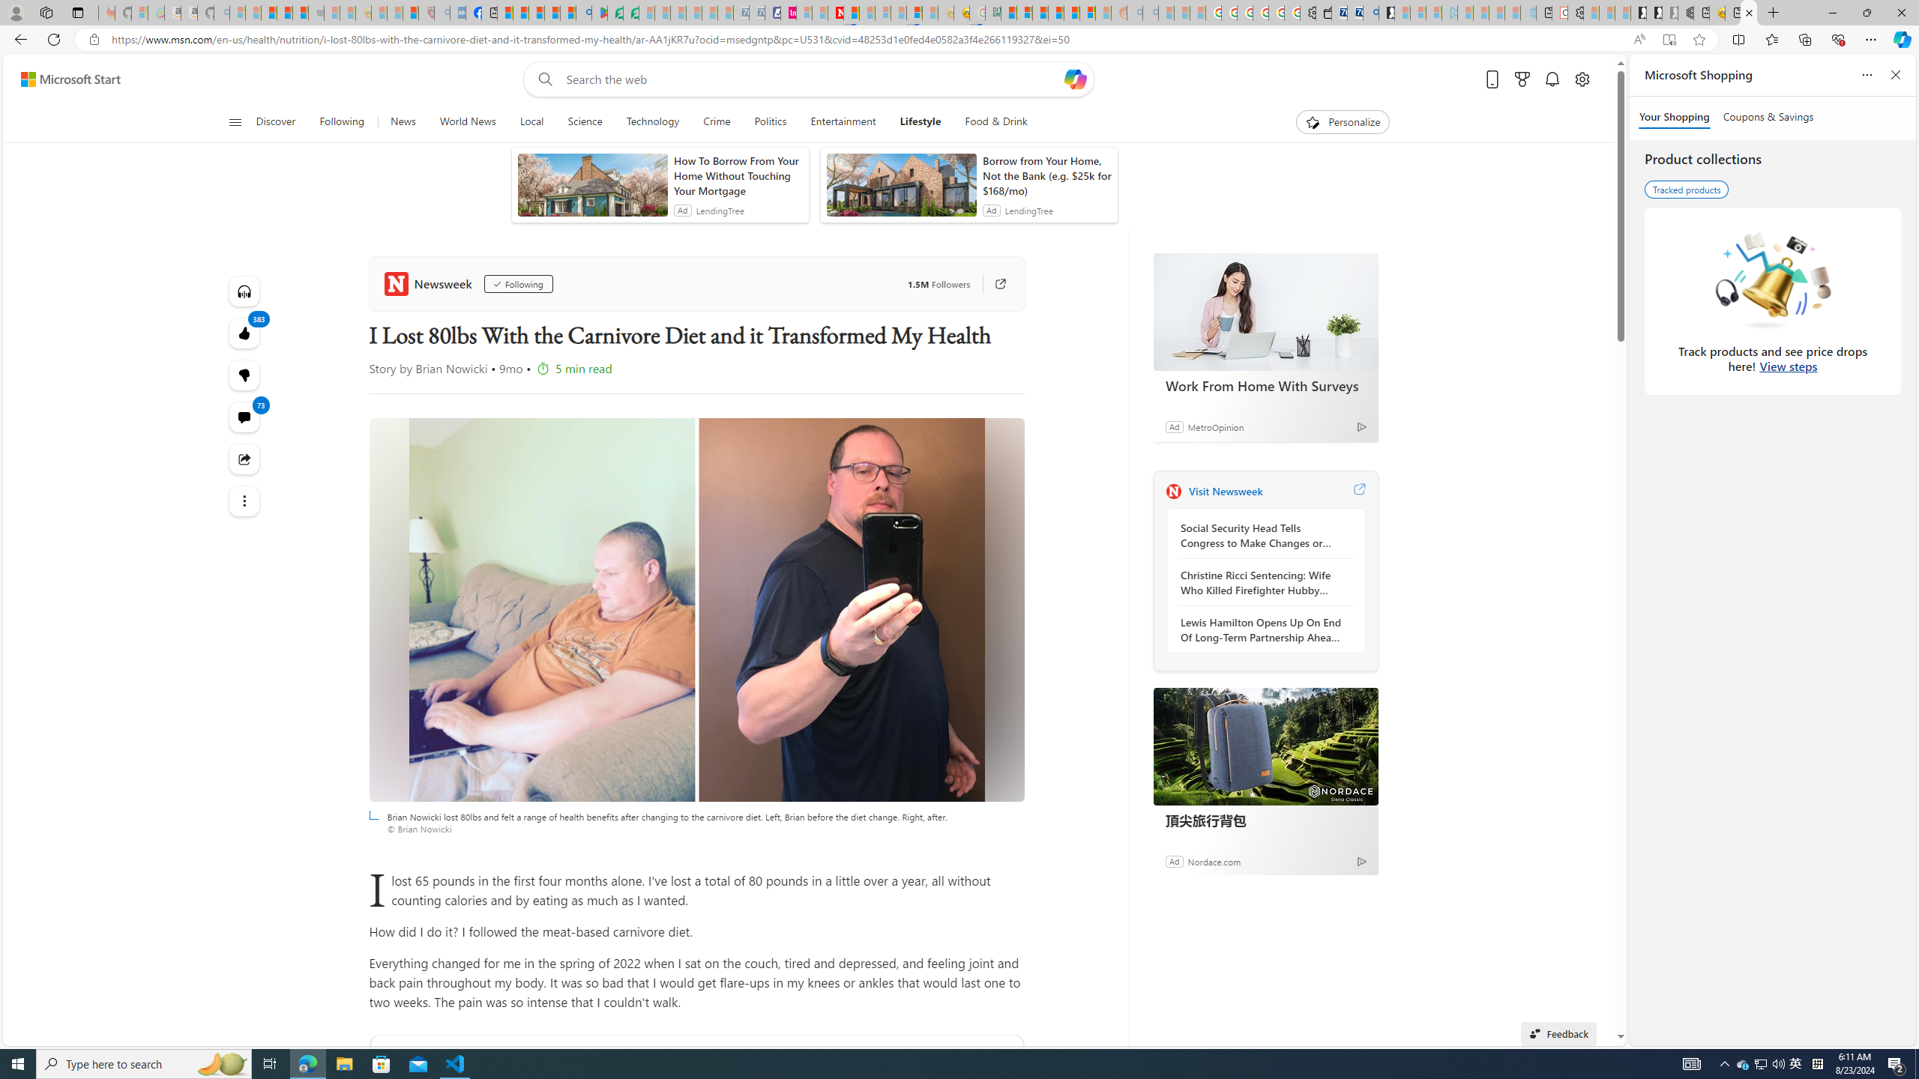  I want to click on Minimize, so click(1832, 13).